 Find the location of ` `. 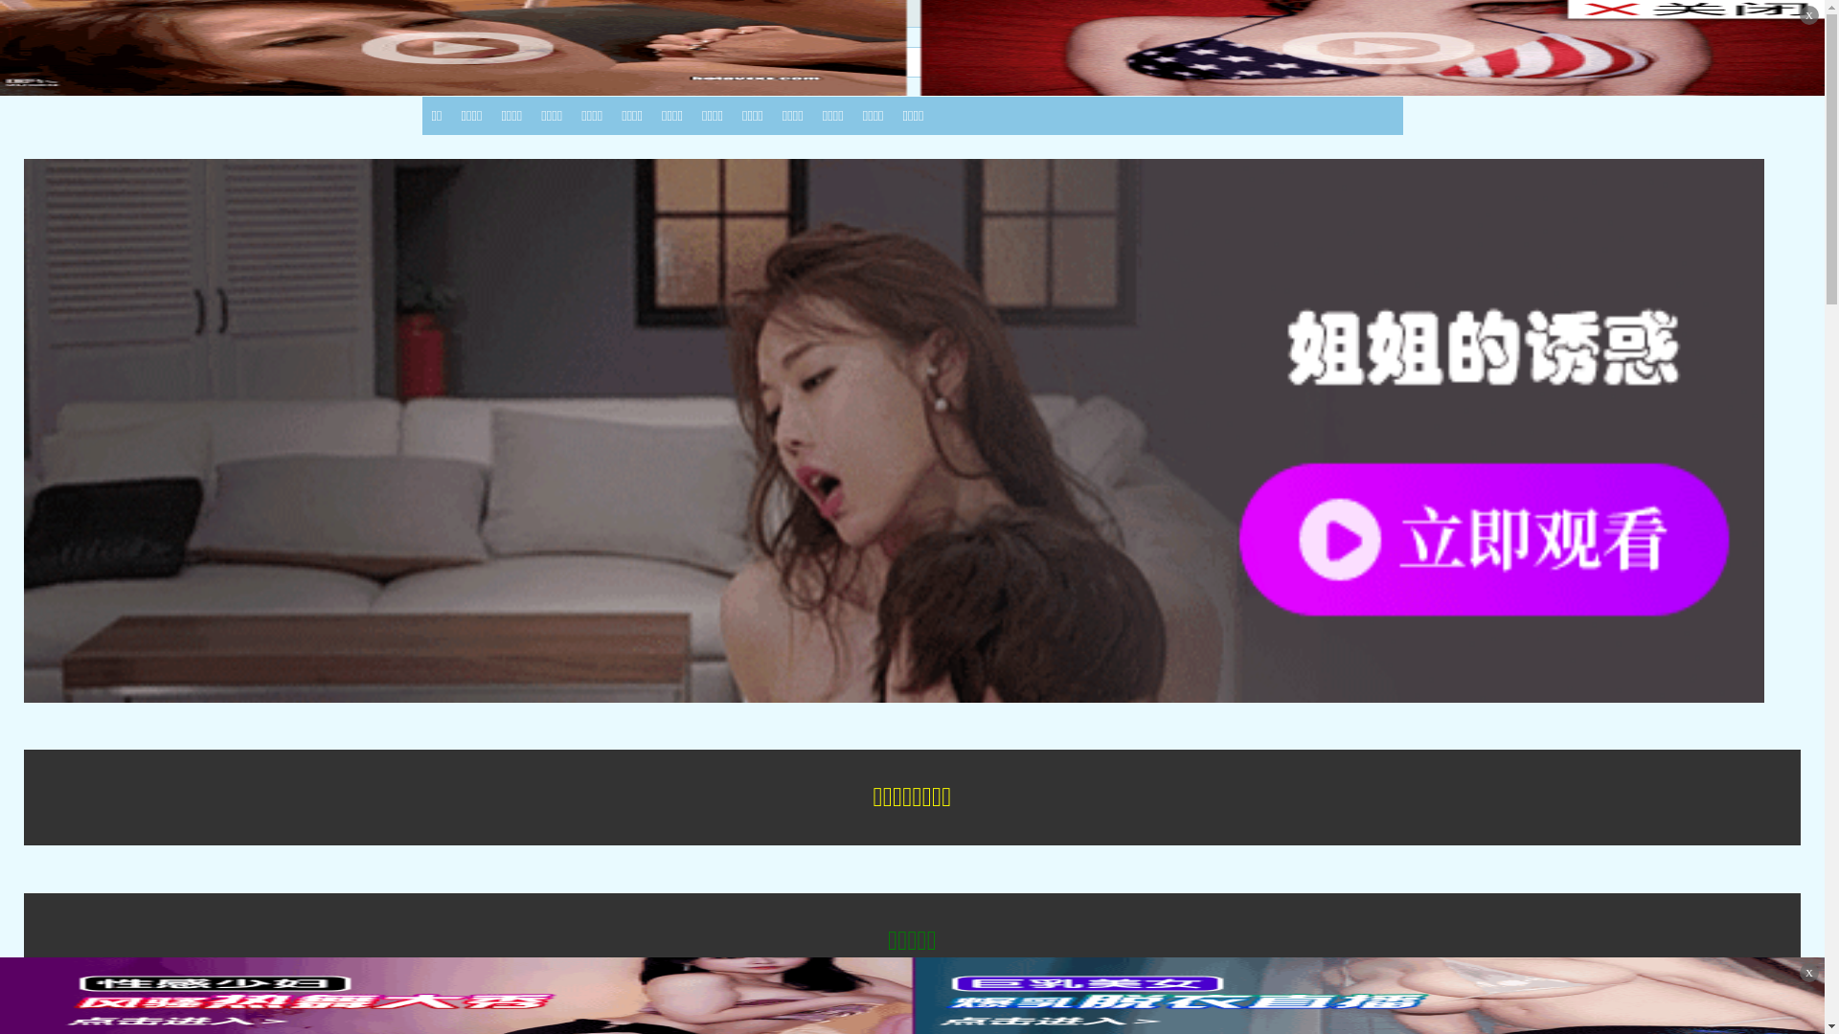

  is located at coordinates (1328, 13).